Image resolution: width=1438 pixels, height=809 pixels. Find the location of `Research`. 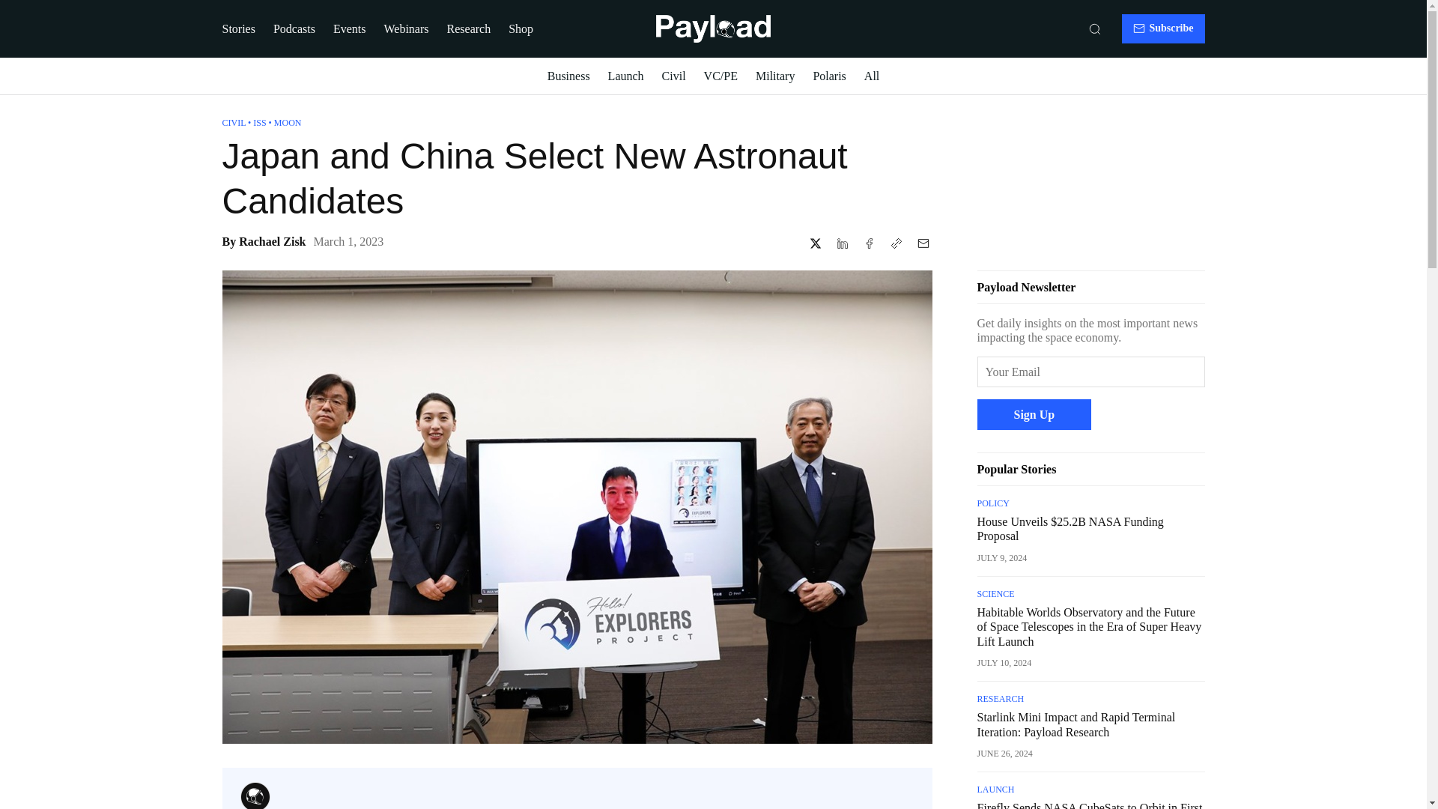

Research is located at coordinates (469, 28).